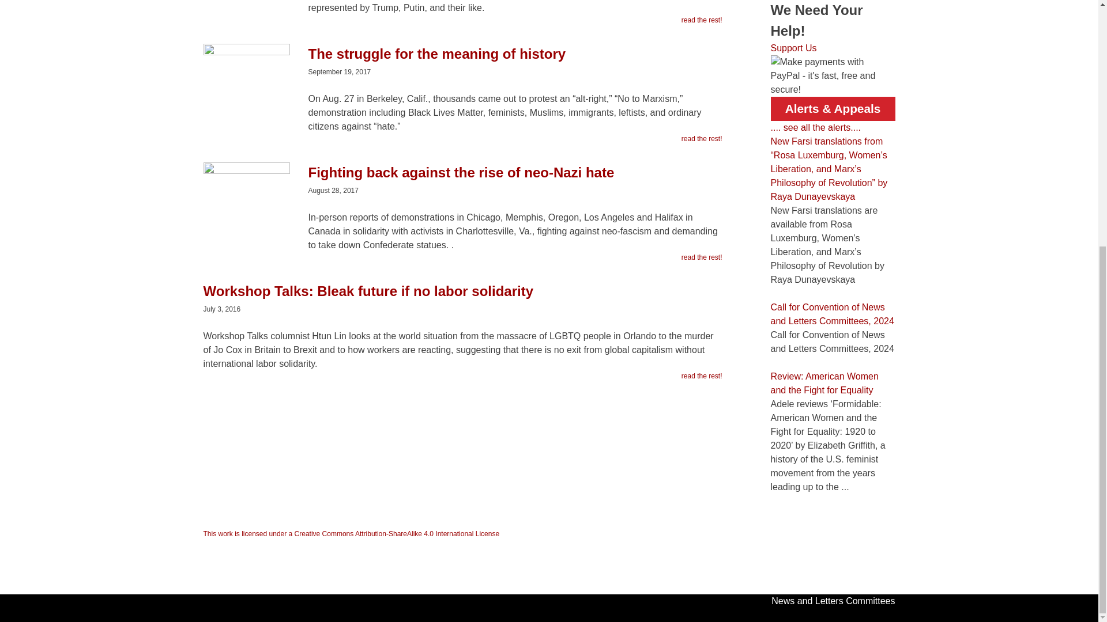  I want to click on read the rest!, so click(702, 138).